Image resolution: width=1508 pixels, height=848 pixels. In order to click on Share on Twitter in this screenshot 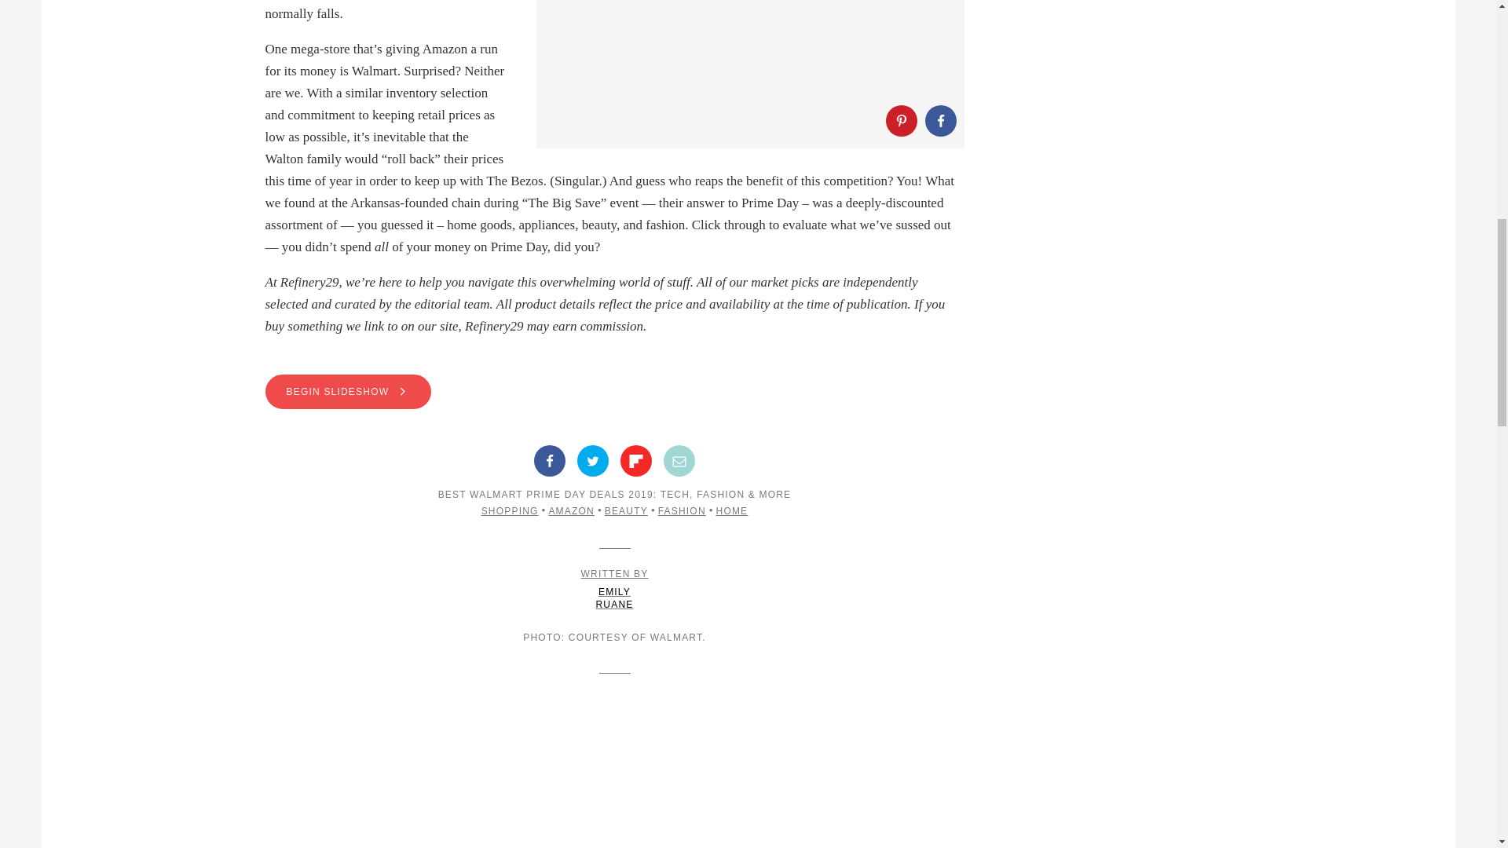, I will do `click(593, 460)`.